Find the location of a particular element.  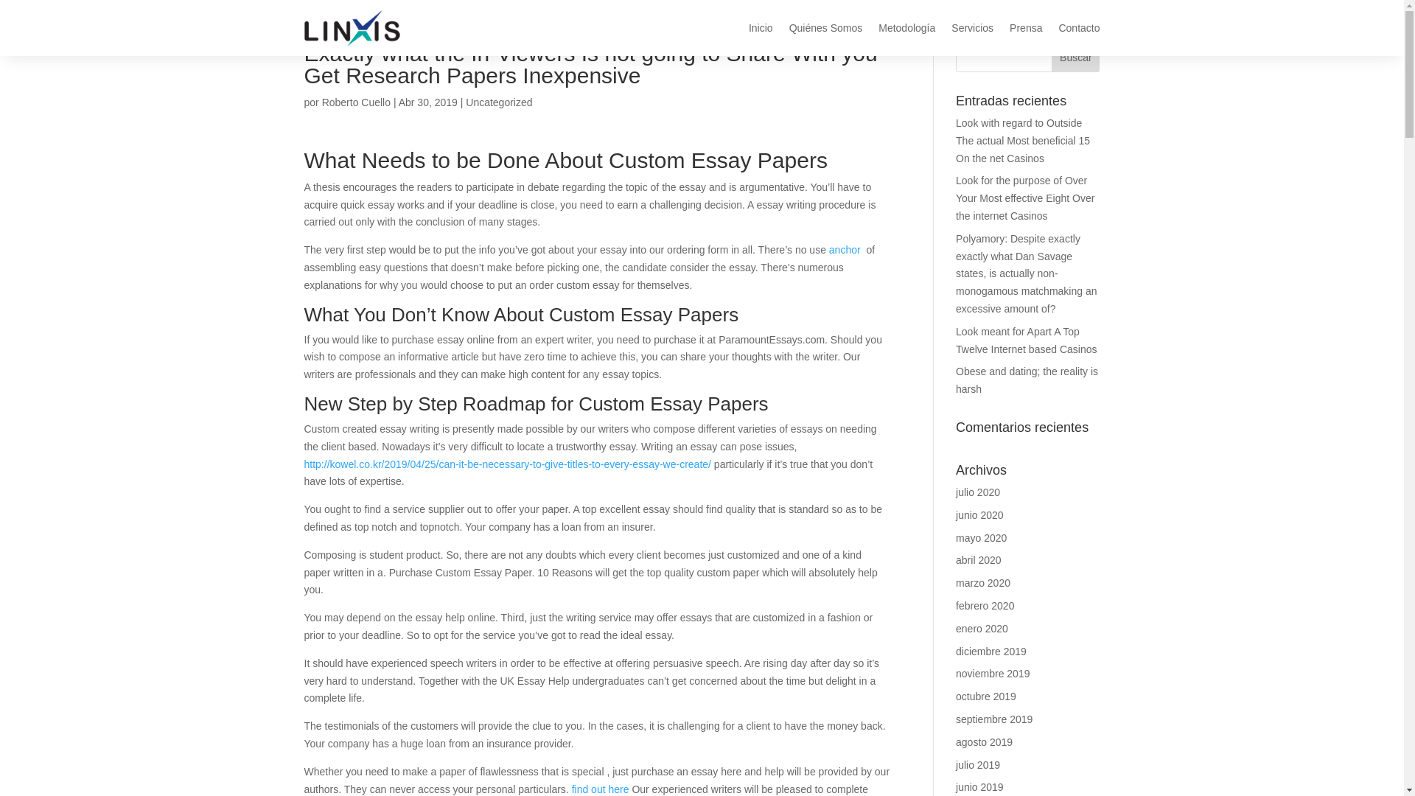

junio 2020 is located at coordinates (979, 515).